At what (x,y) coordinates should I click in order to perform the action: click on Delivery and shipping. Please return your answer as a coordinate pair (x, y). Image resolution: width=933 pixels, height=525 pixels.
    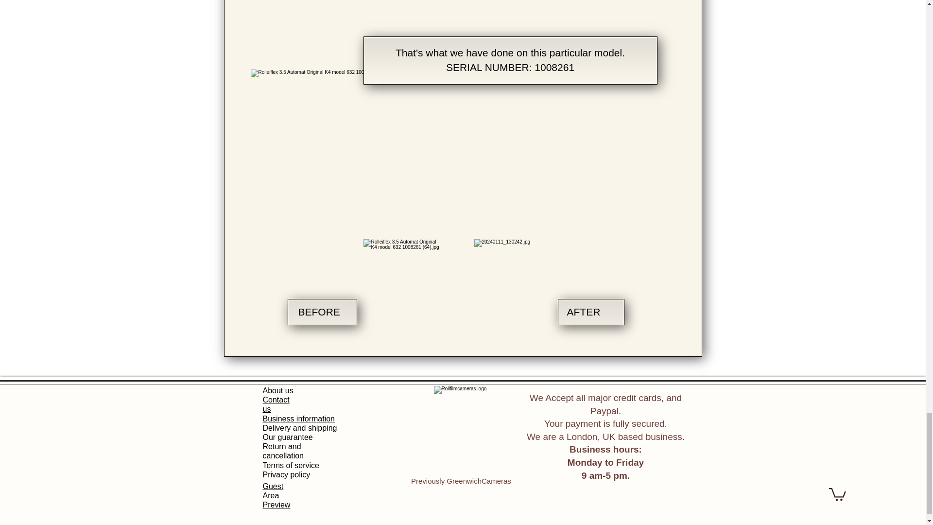
    Looking at the image, I should click on (299, 428).